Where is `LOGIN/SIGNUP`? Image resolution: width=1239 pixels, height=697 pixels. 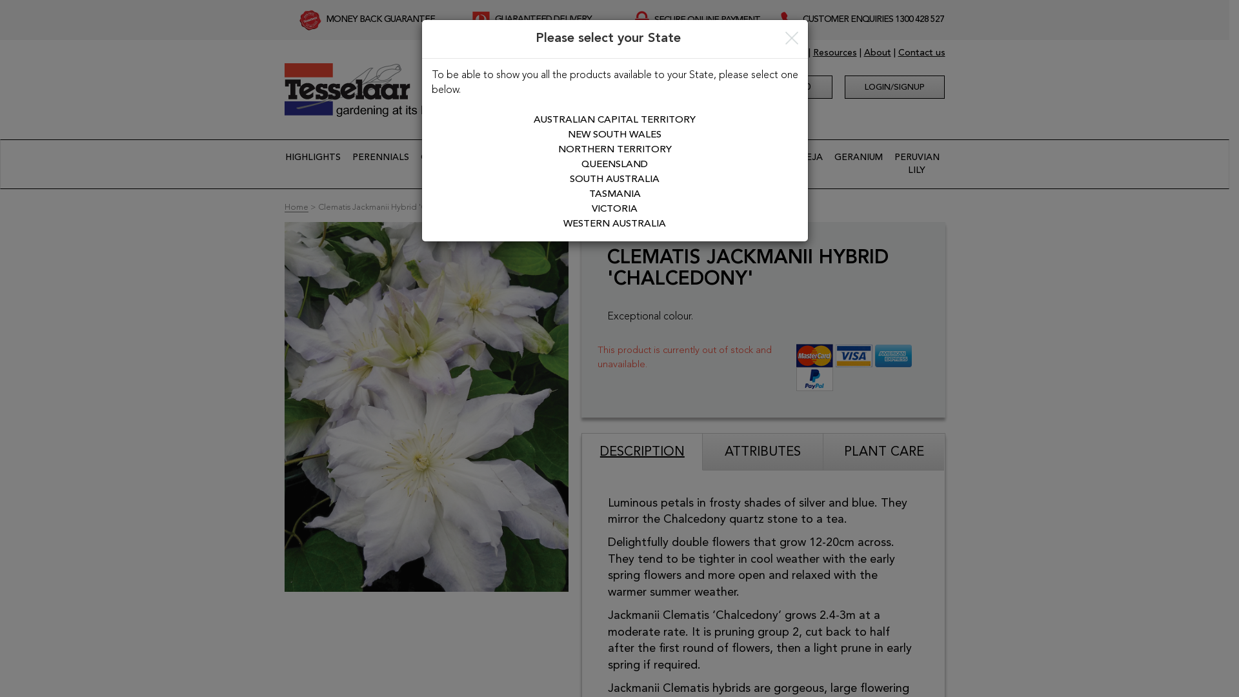 LOGIN/SIGNUP is located at coordinates (894, 87).